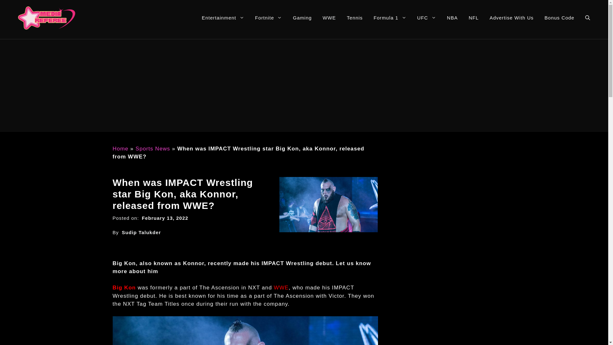  Describe the element at coordinates (559, 18) in the screenshot. I see `Bonus Code` at that location.